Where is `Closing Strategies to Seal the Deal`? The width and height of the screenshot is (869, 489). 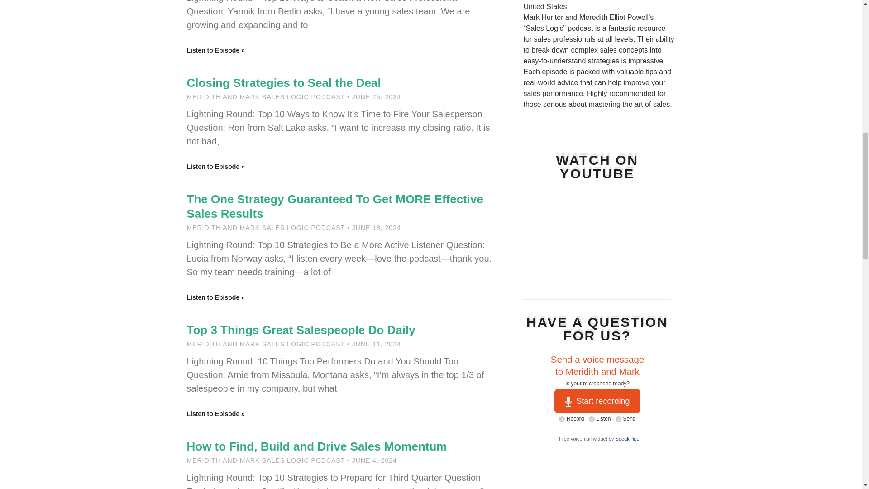
Closing Strategies to Seal the Deal is located at coordinates (283, 82).